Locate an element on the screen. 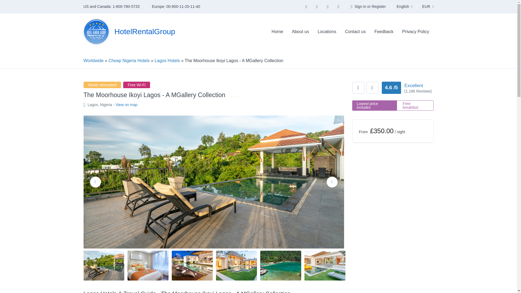 The image size is (521, 293). Feedback is located at coordinates (384, 32).